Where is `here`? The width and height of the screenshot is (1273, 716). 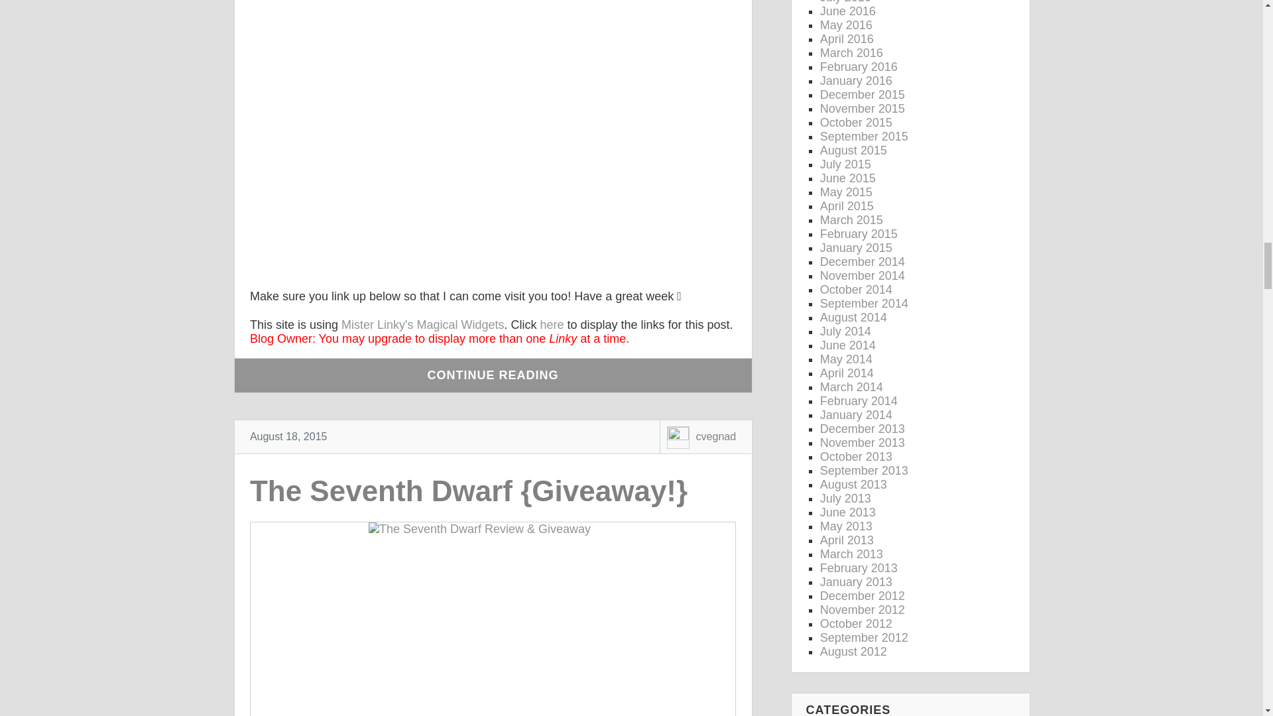 here is located at coordinates (552, 325).